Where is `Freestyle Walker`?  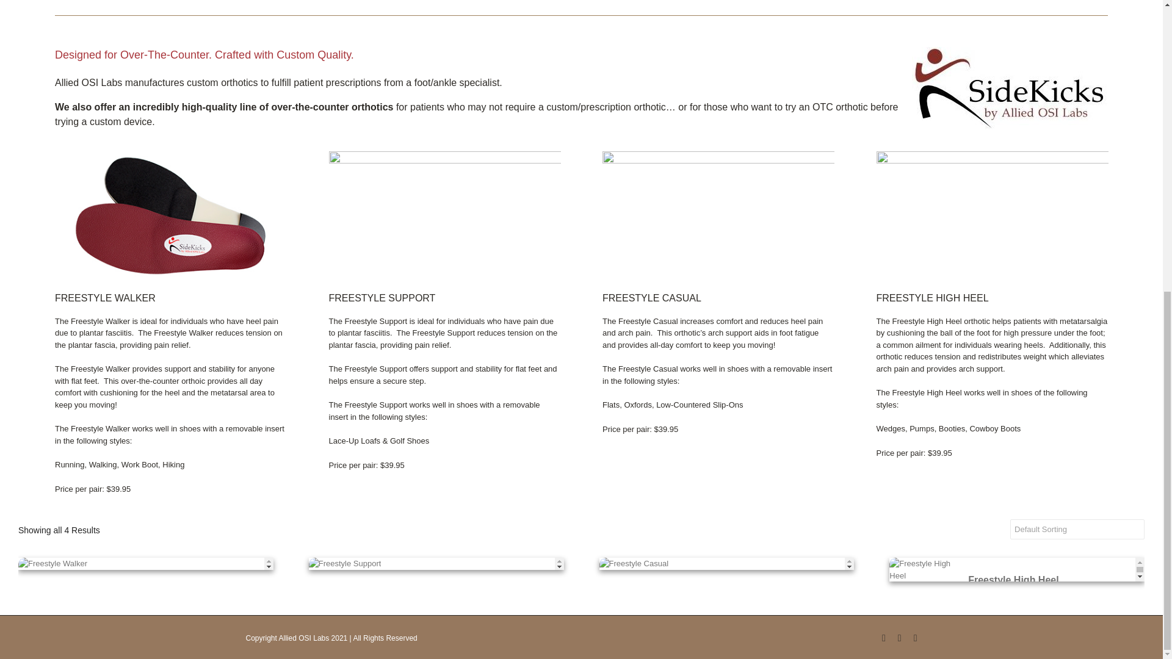
Freestyle Walker is located at coordinates (171, 216).